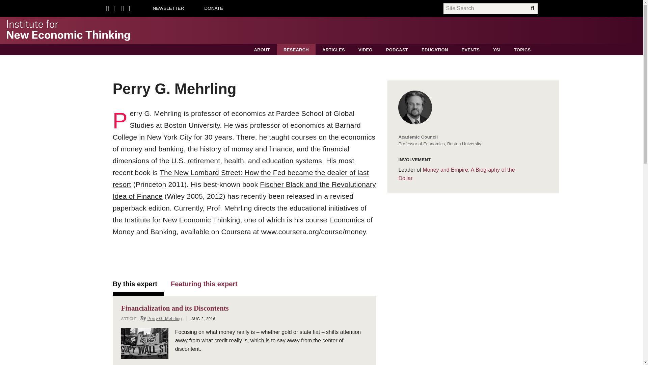 This screenshot has width=648, height=365. Describe the element at coordinates (296, 49) in the screenshot. I see `RESEARCH` at that location.